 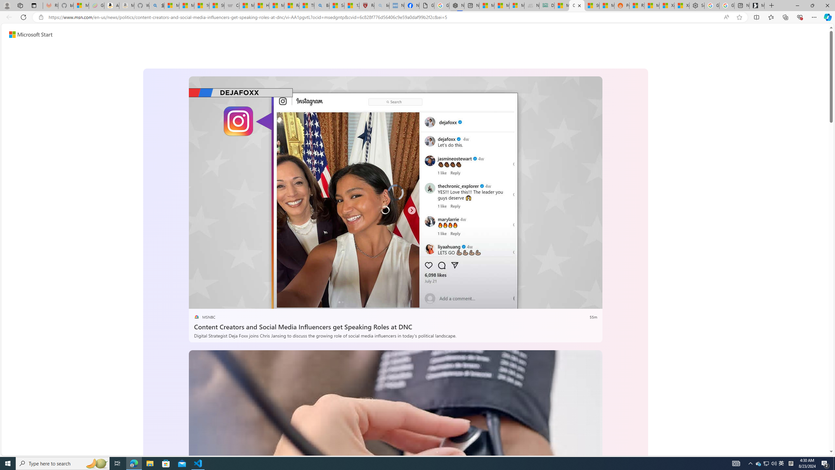 What do you see at coordinates (322, 6) in the screenshot?
I see `Bing` at bounding box center [322, 6].